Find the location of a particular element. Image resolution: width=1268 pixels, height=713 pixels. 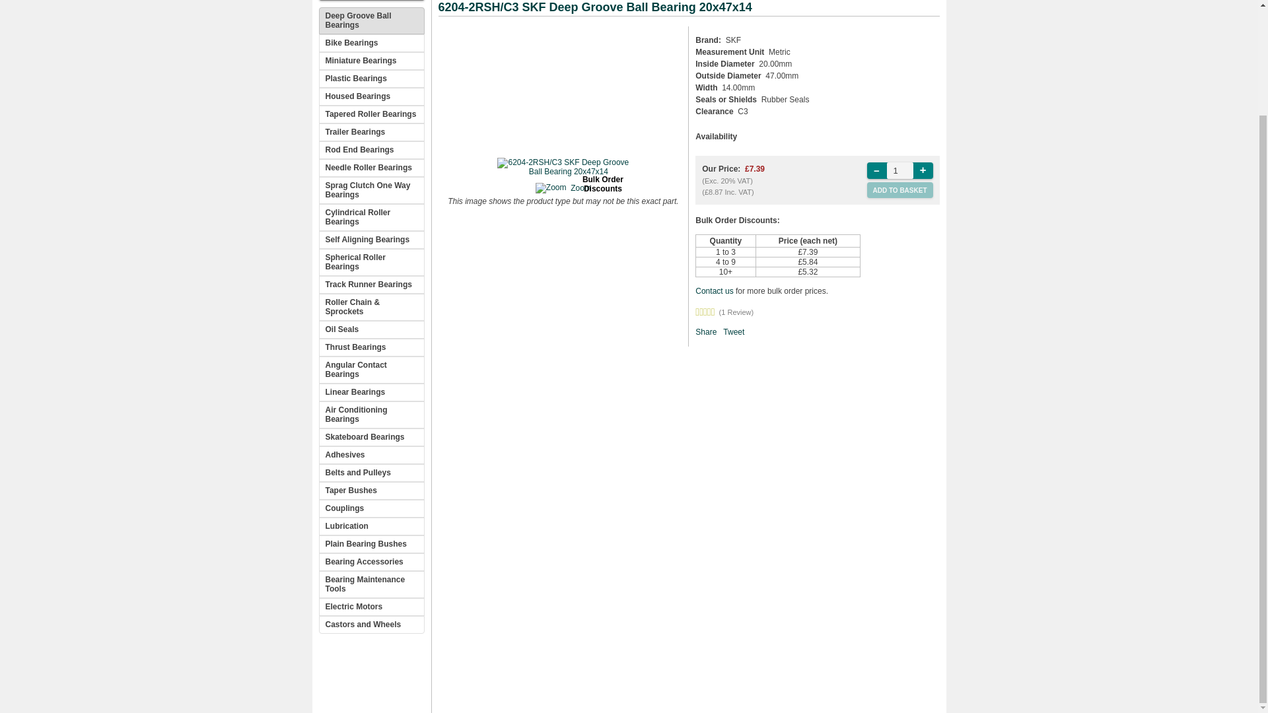

Thrust Bearings is located at coordinates (370, 347).